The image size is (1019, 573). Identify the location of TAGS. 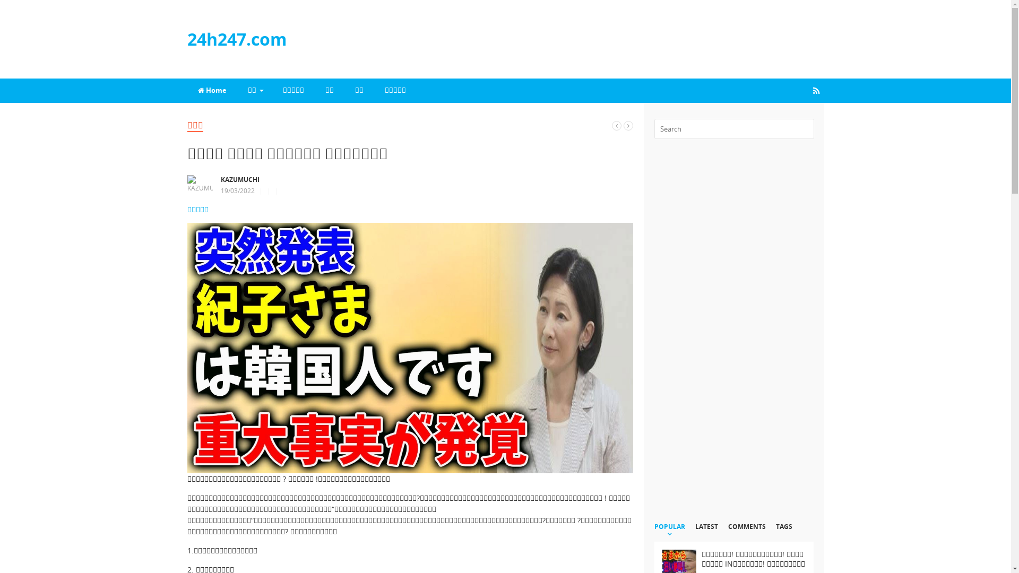
(784, 532).